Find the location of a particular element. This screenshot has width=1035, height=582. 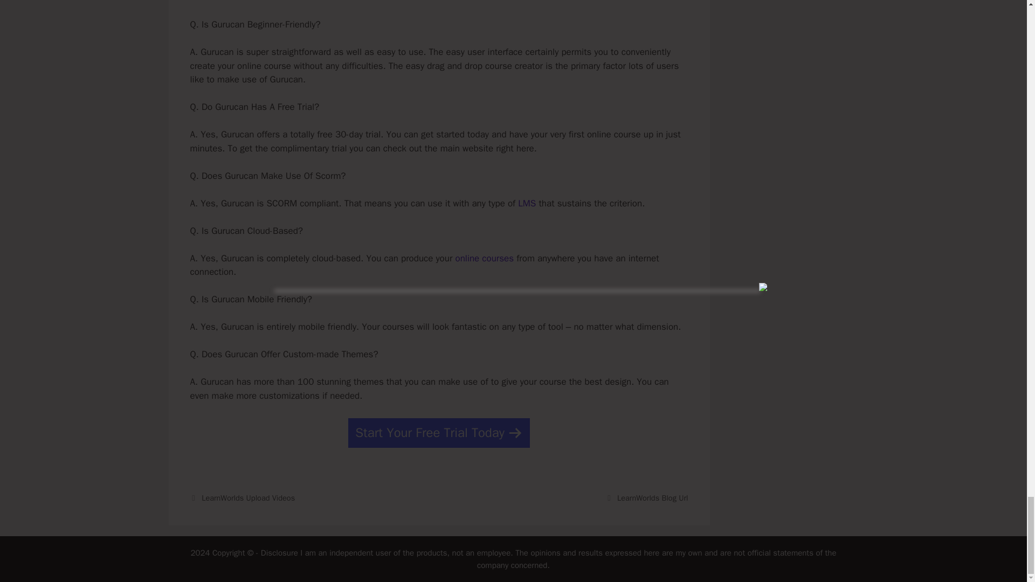

Start Your Free Trial Today is located at coordinates (439, 433).